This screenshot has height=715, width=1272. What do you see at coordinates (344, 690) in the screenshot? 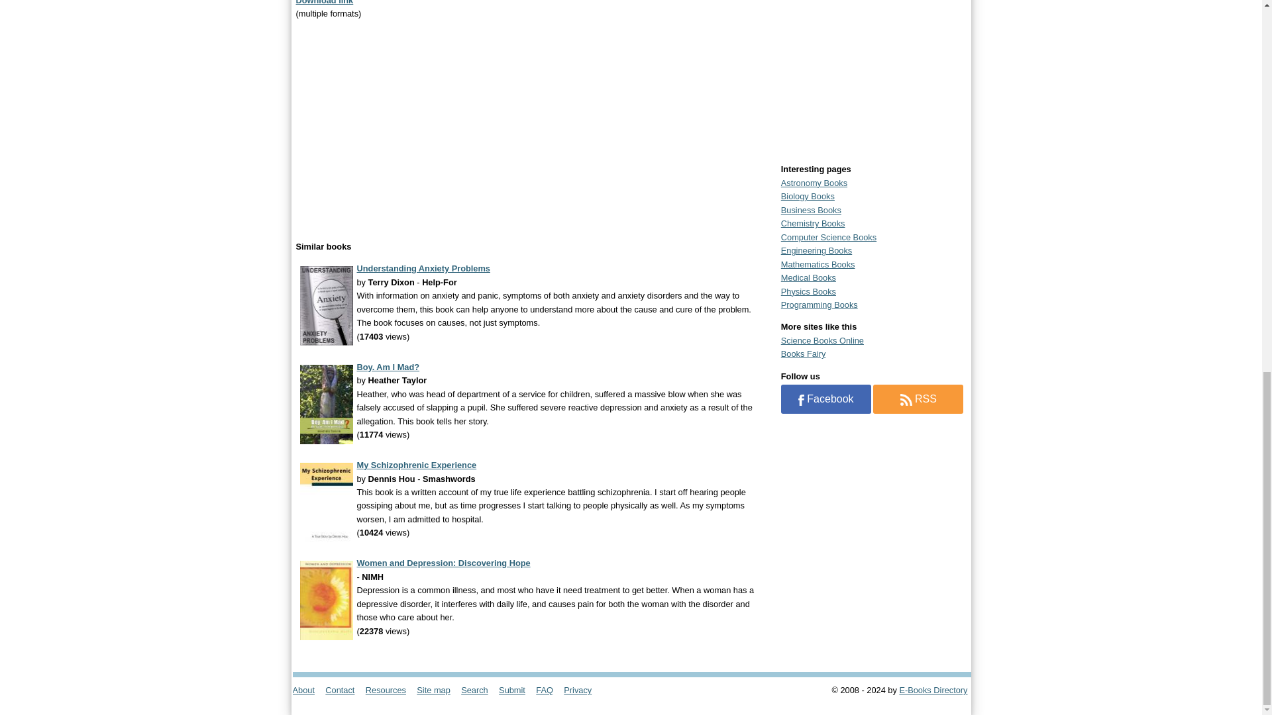
I see `Contact` at bounding box center [344, 690].